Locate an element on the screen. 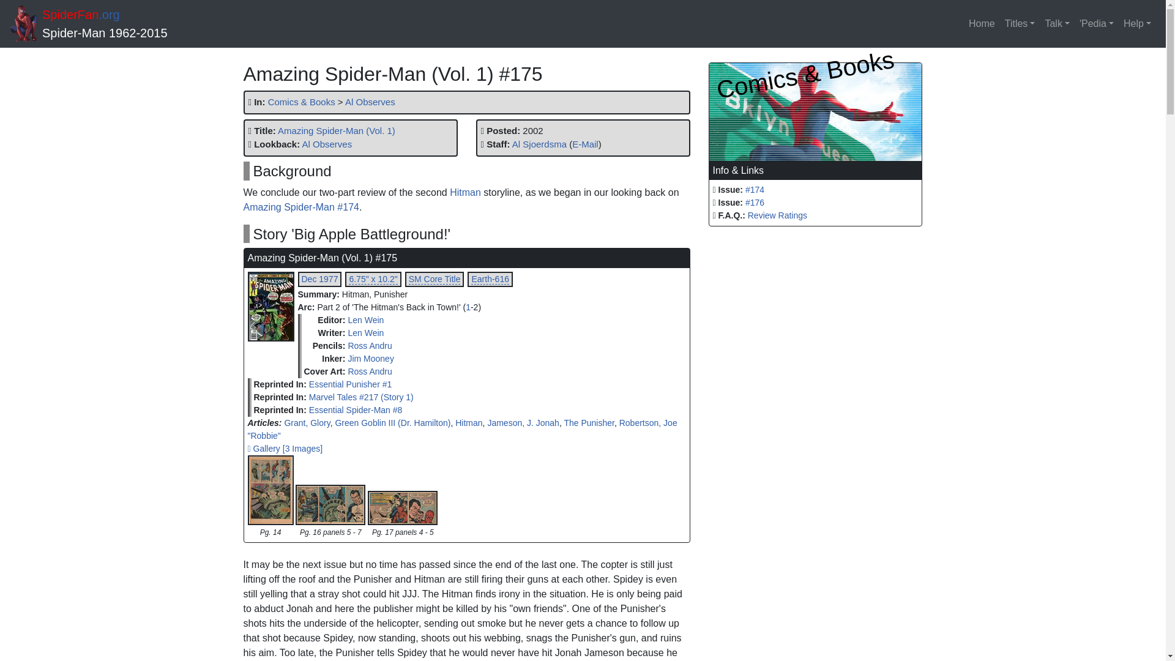 Image resolution: width=1175 pixels, height=661 pixels. Titles is located at coordinates (1020, 24).